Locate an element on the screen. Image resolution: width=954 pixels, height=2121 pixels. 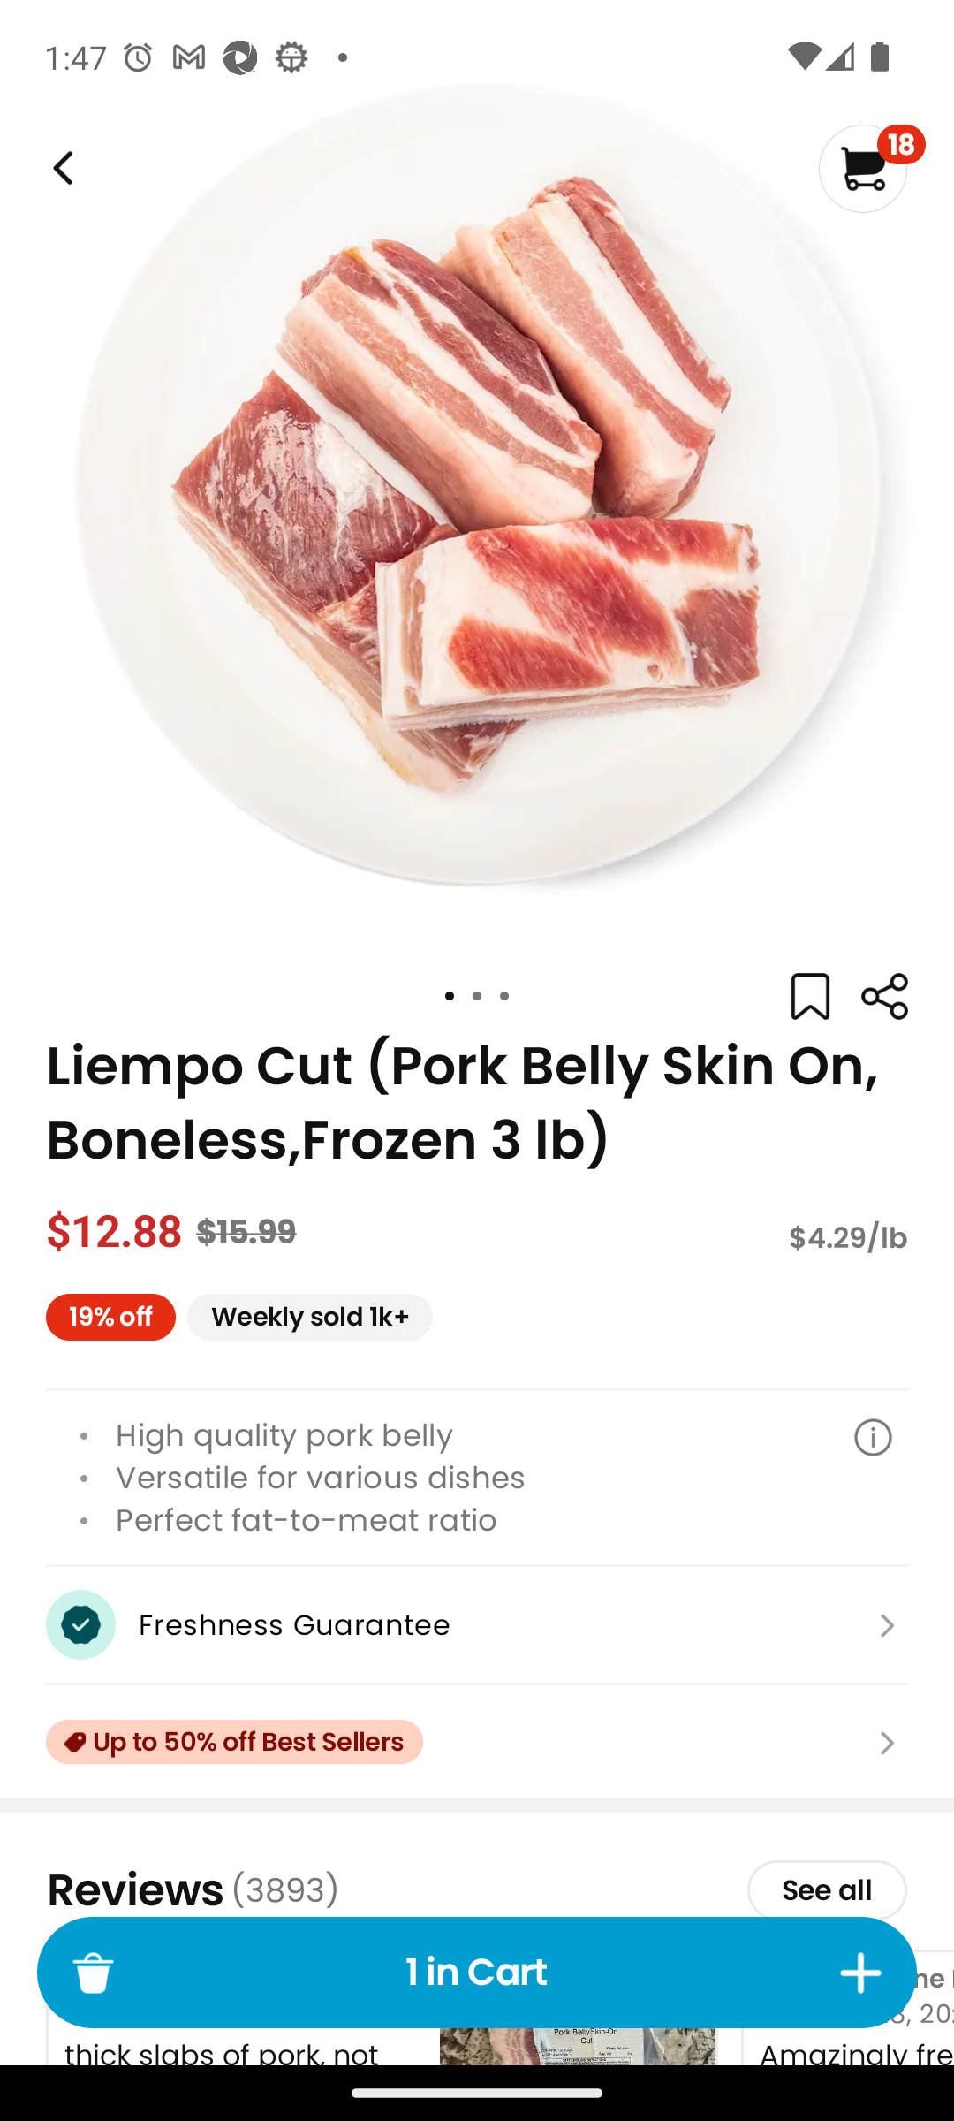
Reviews (3893) See all is located at coordinates (477, 1890).